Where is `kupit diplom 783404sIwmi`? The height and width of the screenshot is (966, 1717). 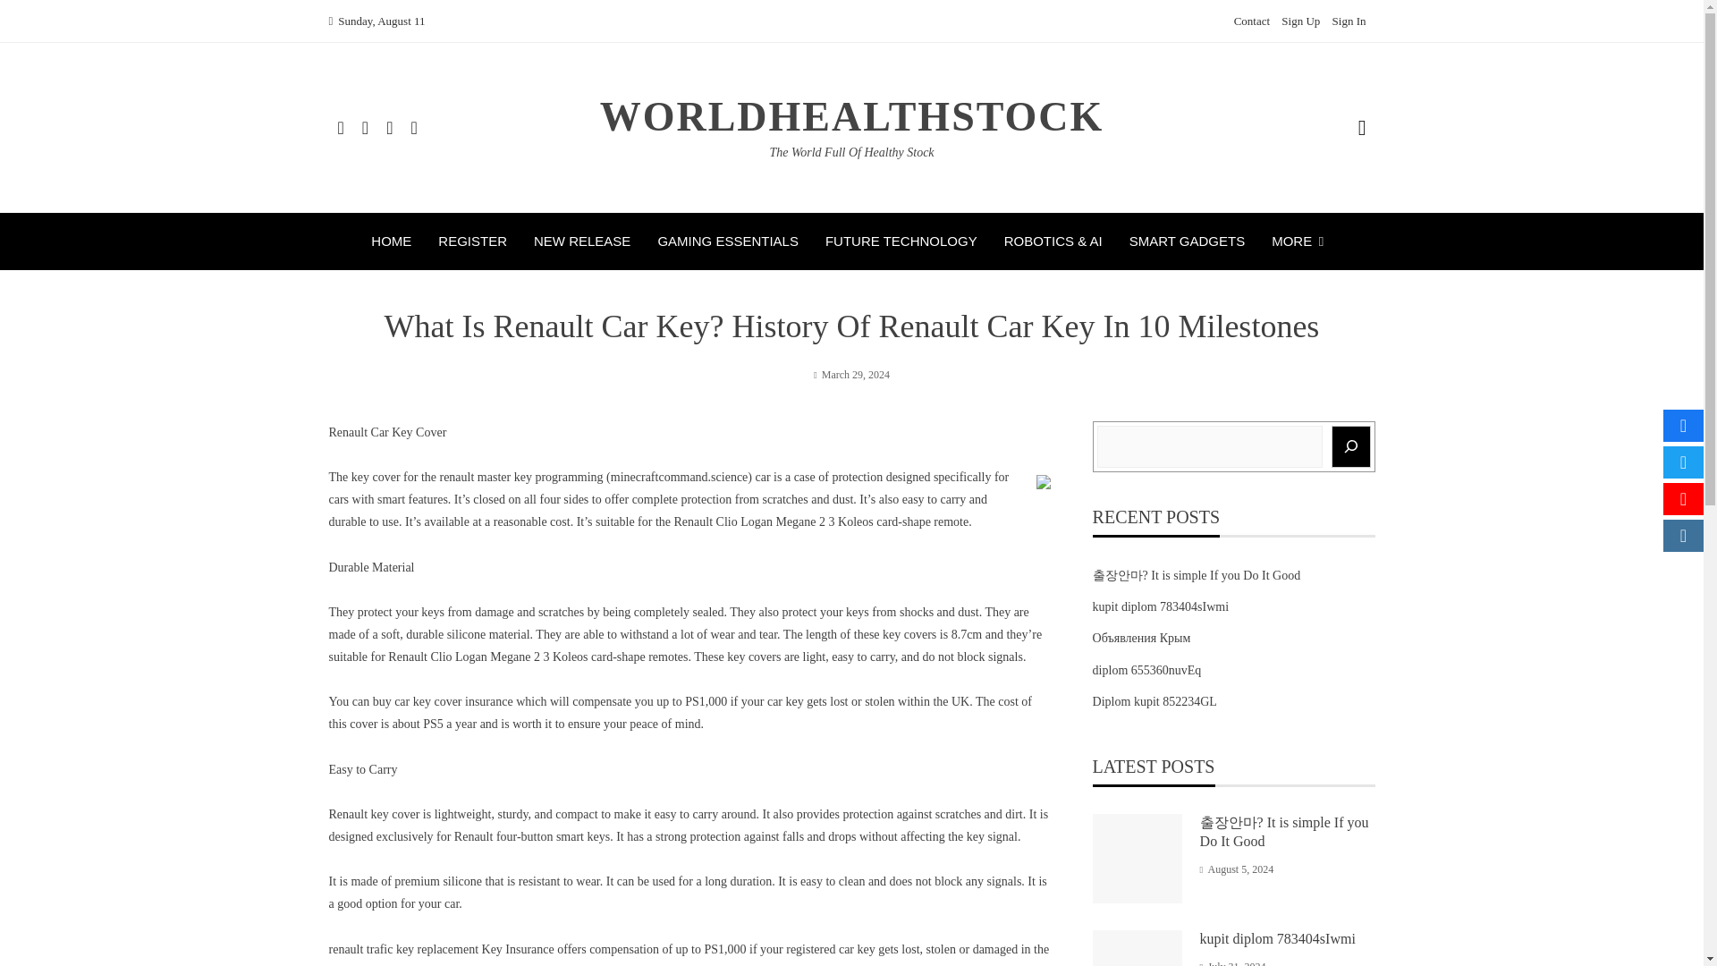 kupit diplom 783404sIwmi is located at coordinates (1161, 606).